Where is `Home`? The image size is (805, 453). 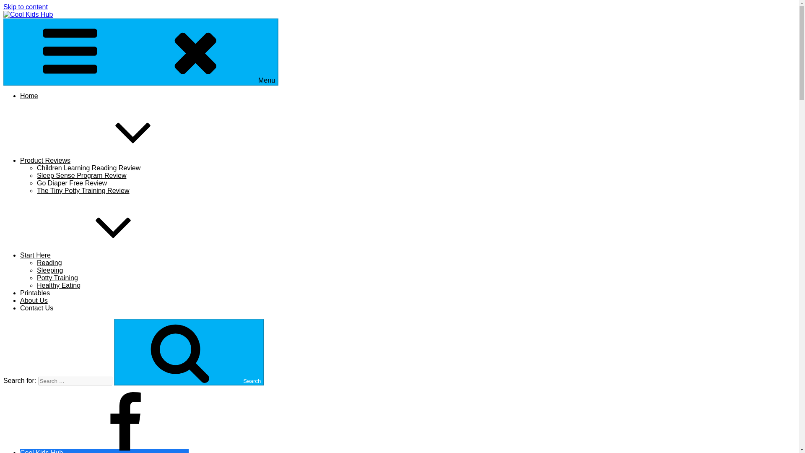
Home is located at coordinates (29, 96).